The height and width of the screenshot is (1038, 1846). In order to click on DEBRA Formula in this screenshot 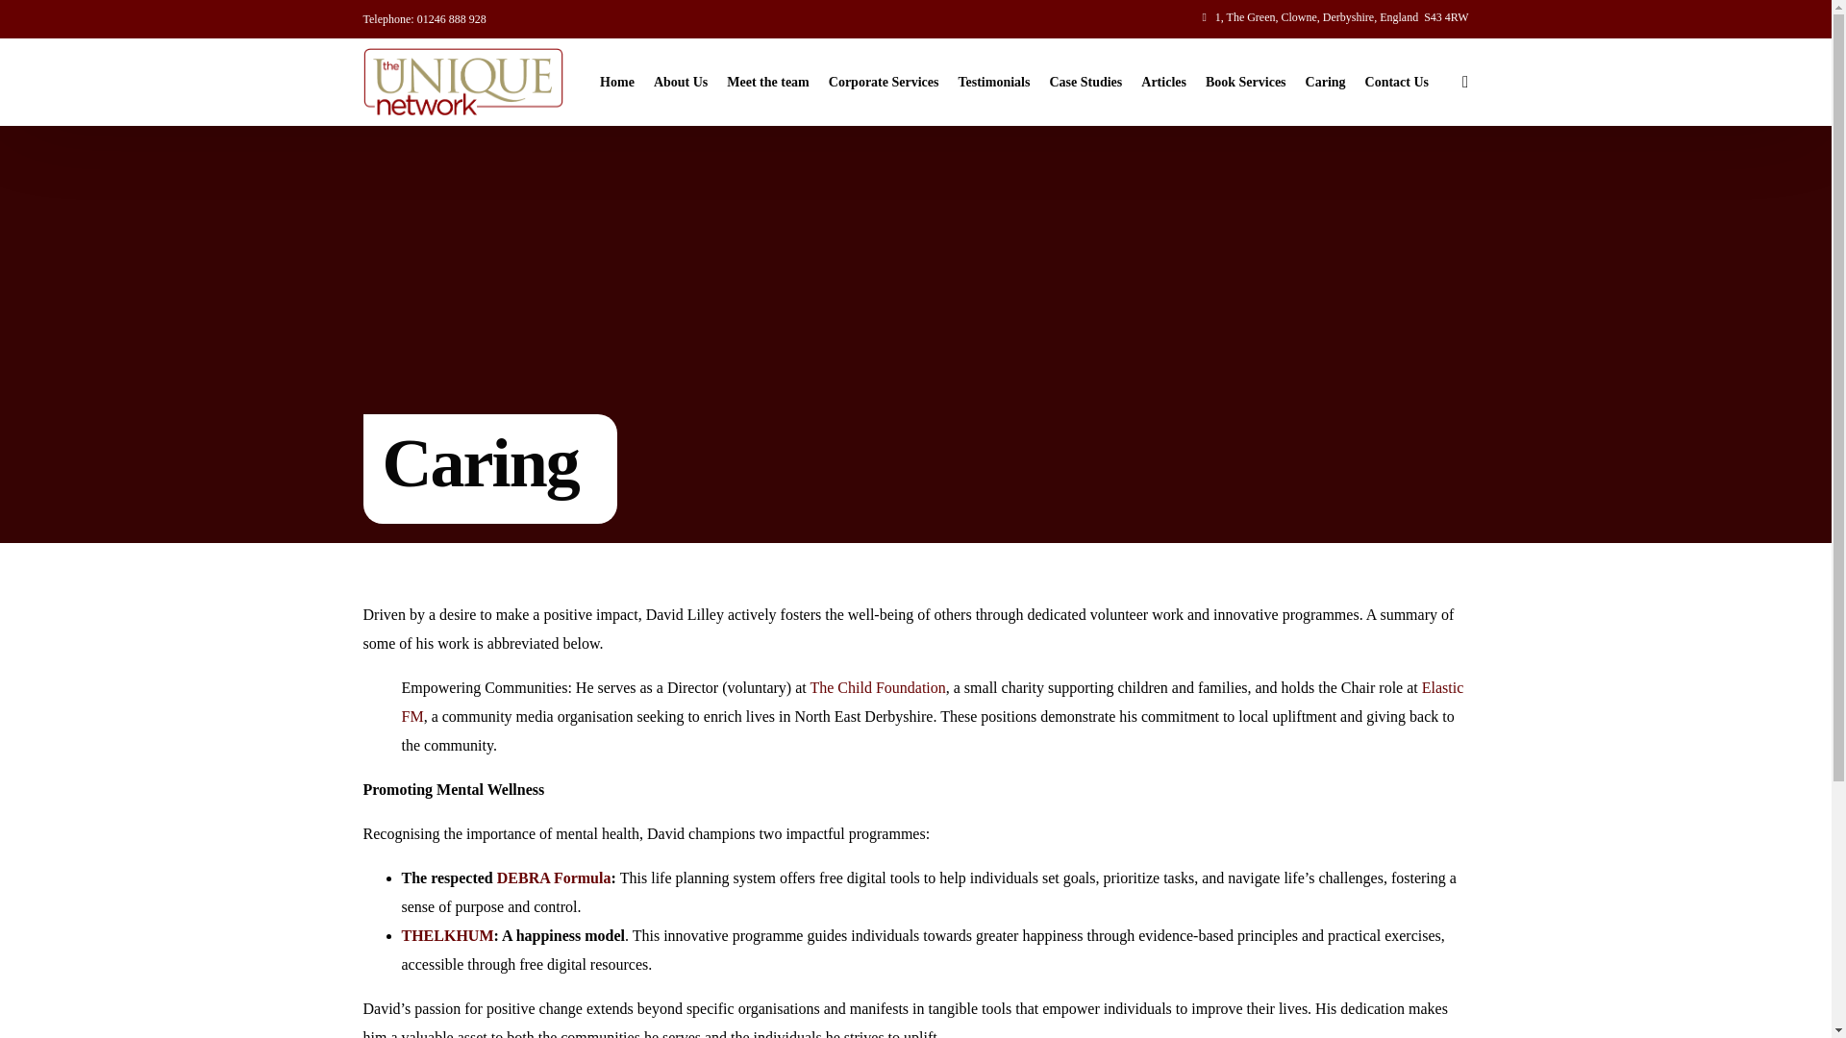, I will do `click(554, 878)`.